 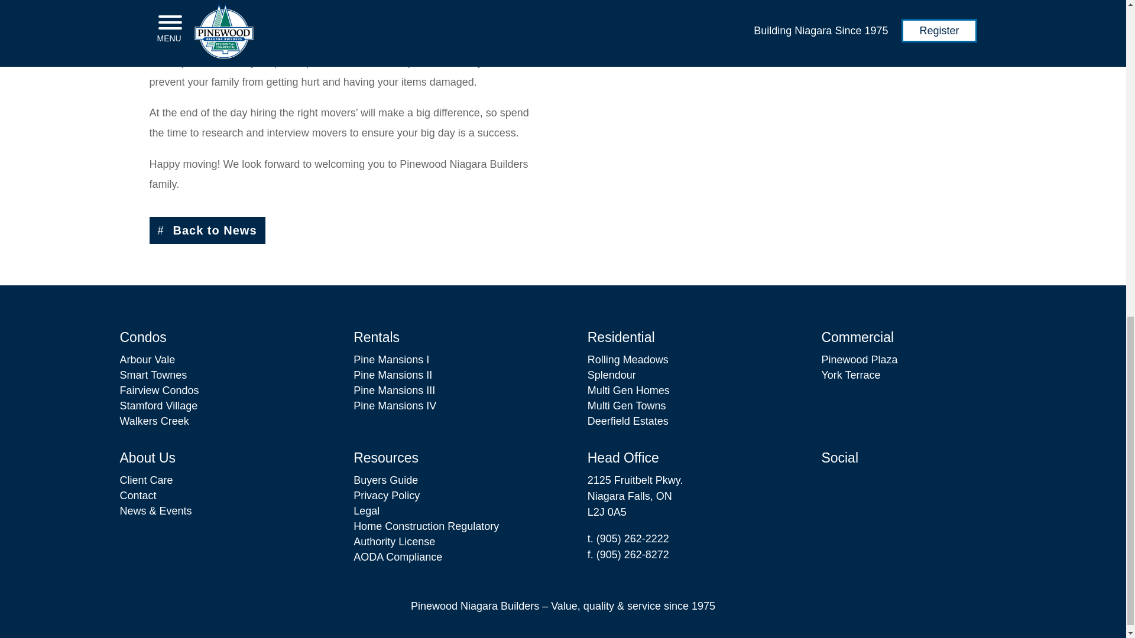 What do you see at coordinates (391, 360) in the screenshot?
I see `Pine Mansions I` at bounding box center [391, 360].